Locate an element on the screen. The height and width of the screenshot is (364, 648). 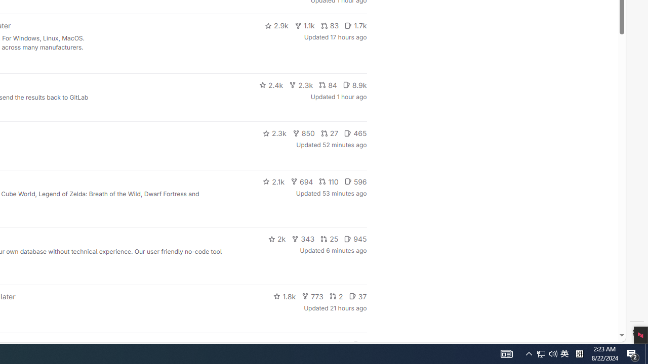
2.1k is located at coordinates (273, 181).